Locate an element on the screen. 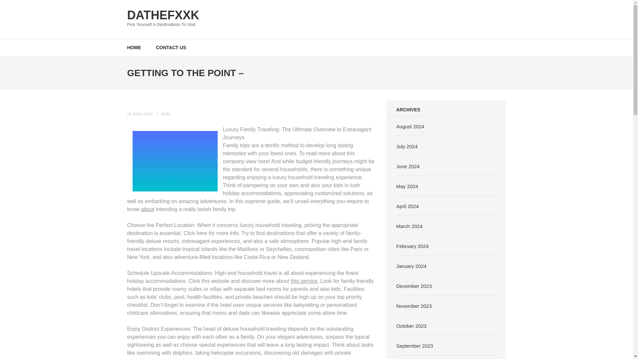 This screenshot has width=638, height=359. February 2024 is located at coordinates (412, 246).